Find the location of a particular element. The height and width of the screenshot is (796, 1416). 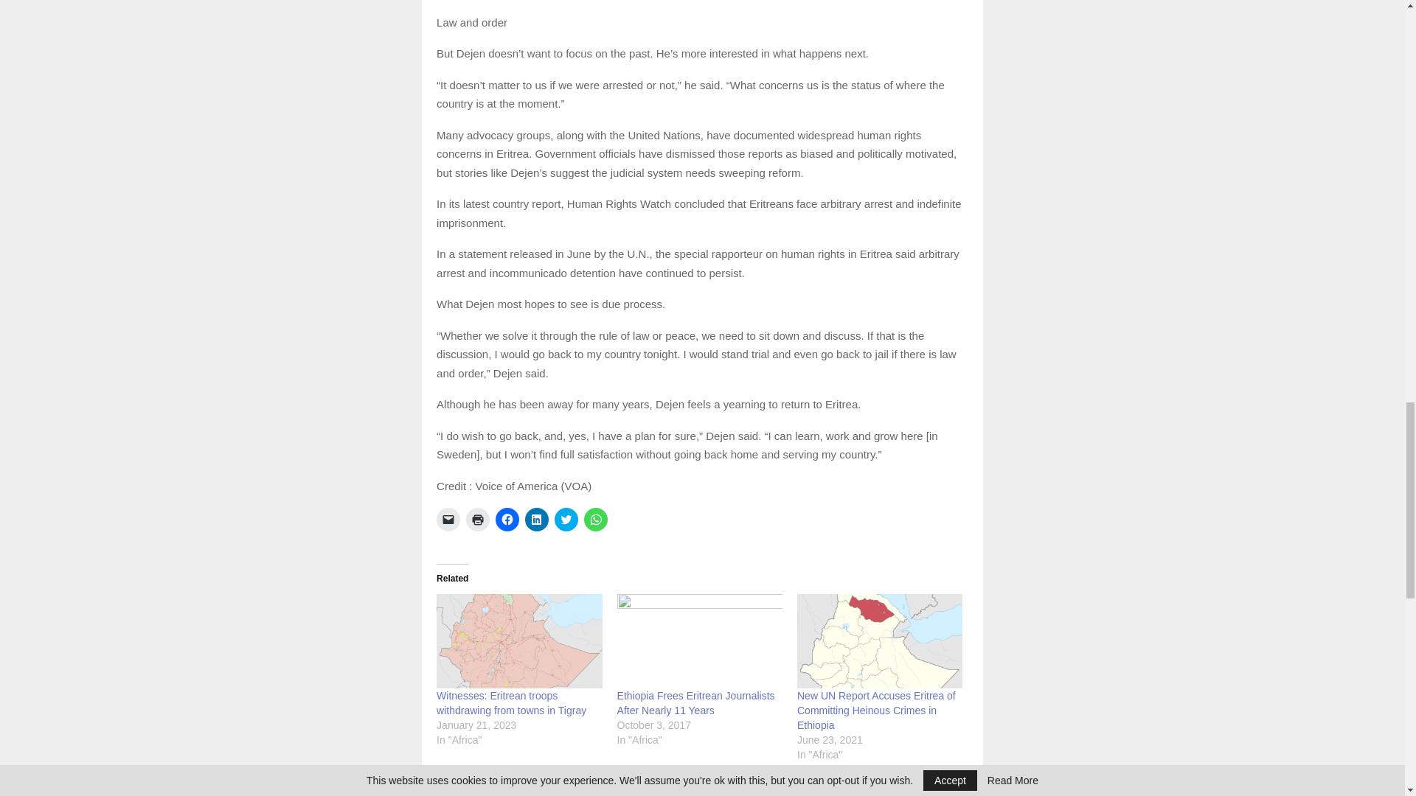

Click to share on Facebook is located at coordinates (507, 520).